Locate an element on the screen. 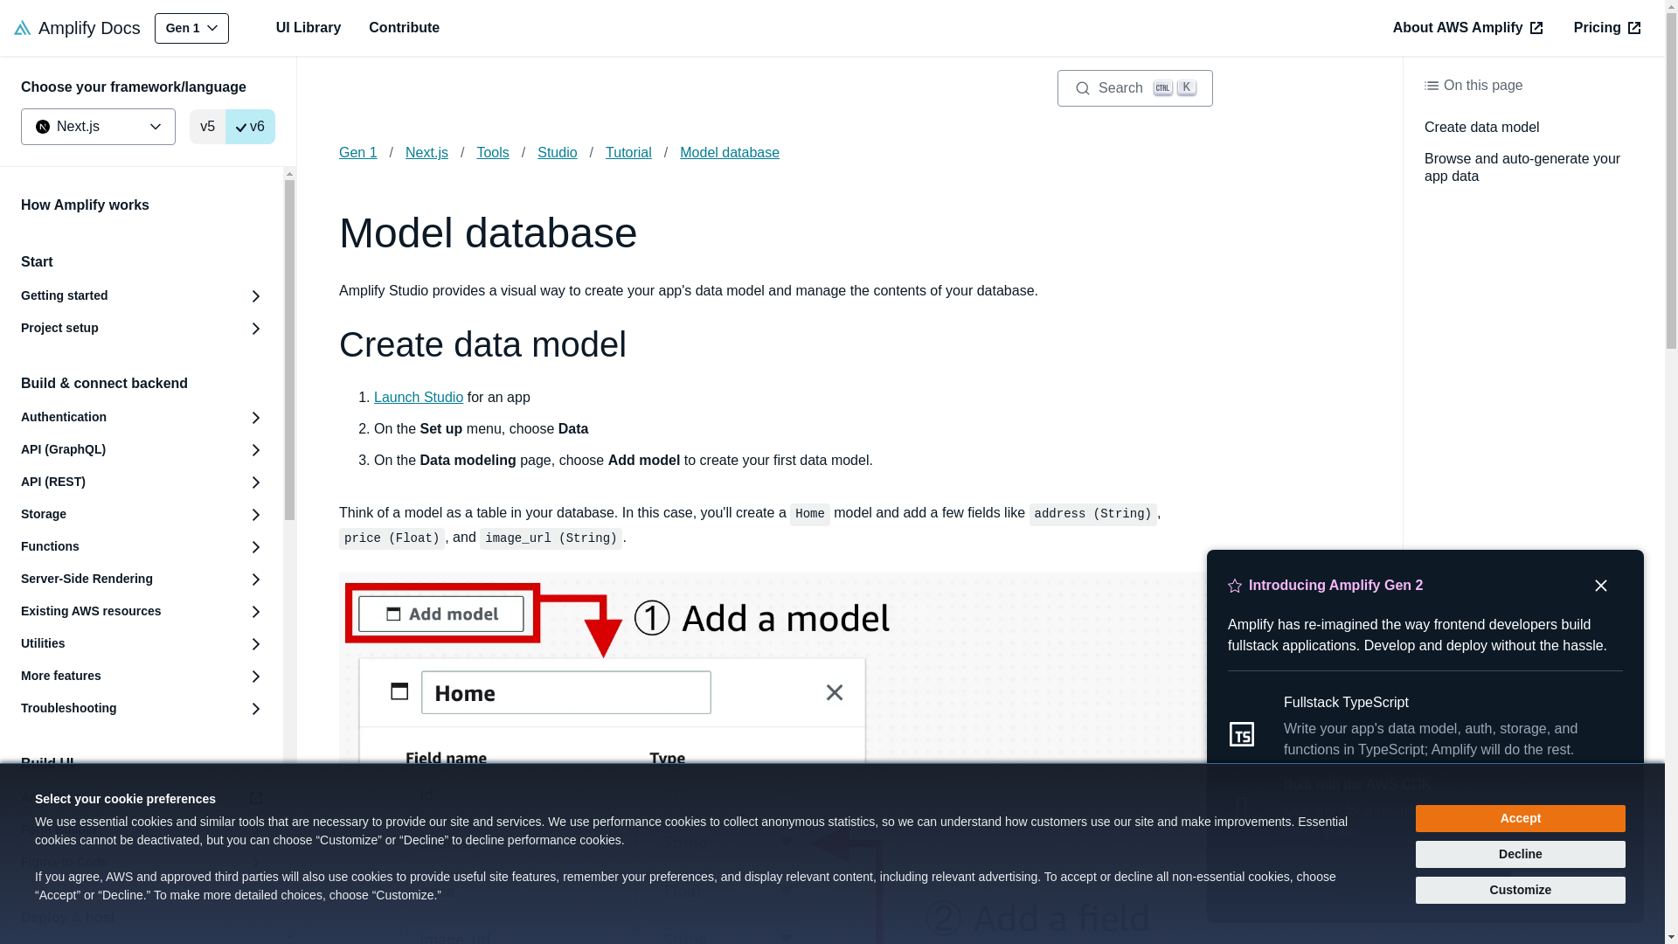  Amplify Docs is located at coordinates (77, 28).